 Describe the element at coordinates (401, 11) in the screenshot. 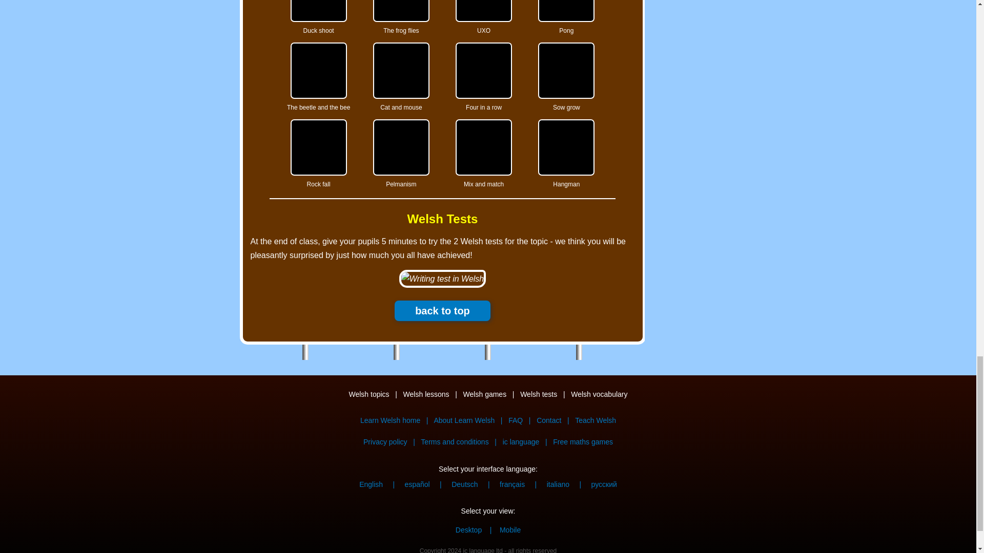

I see `Move the frog to catch the flies before the bird catches you` at that location.